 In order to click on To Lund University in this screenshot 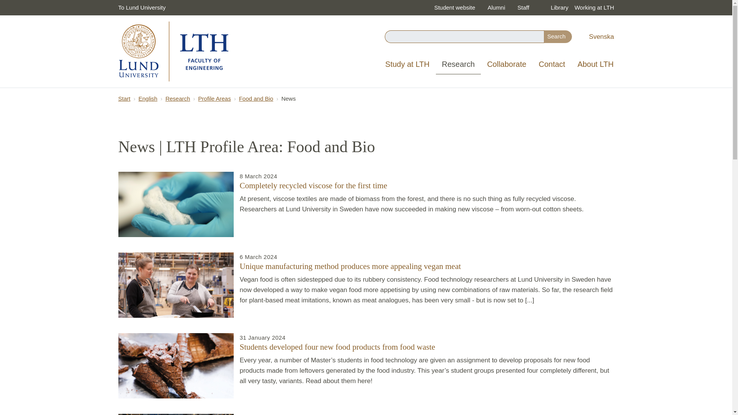, I will do `click(142, 8)`.